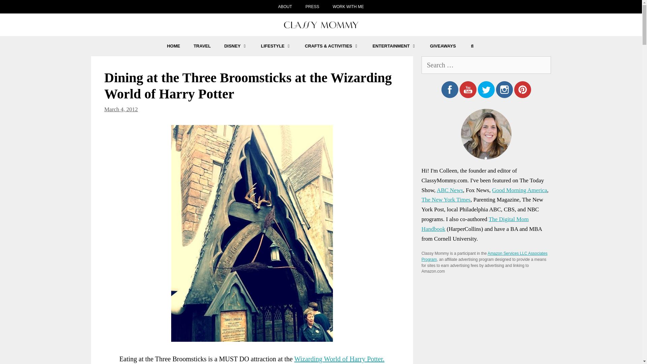  What do you see at coordinates (173, 46) in the screenshot?
I see `HOME` at bounding box center [173, 46].